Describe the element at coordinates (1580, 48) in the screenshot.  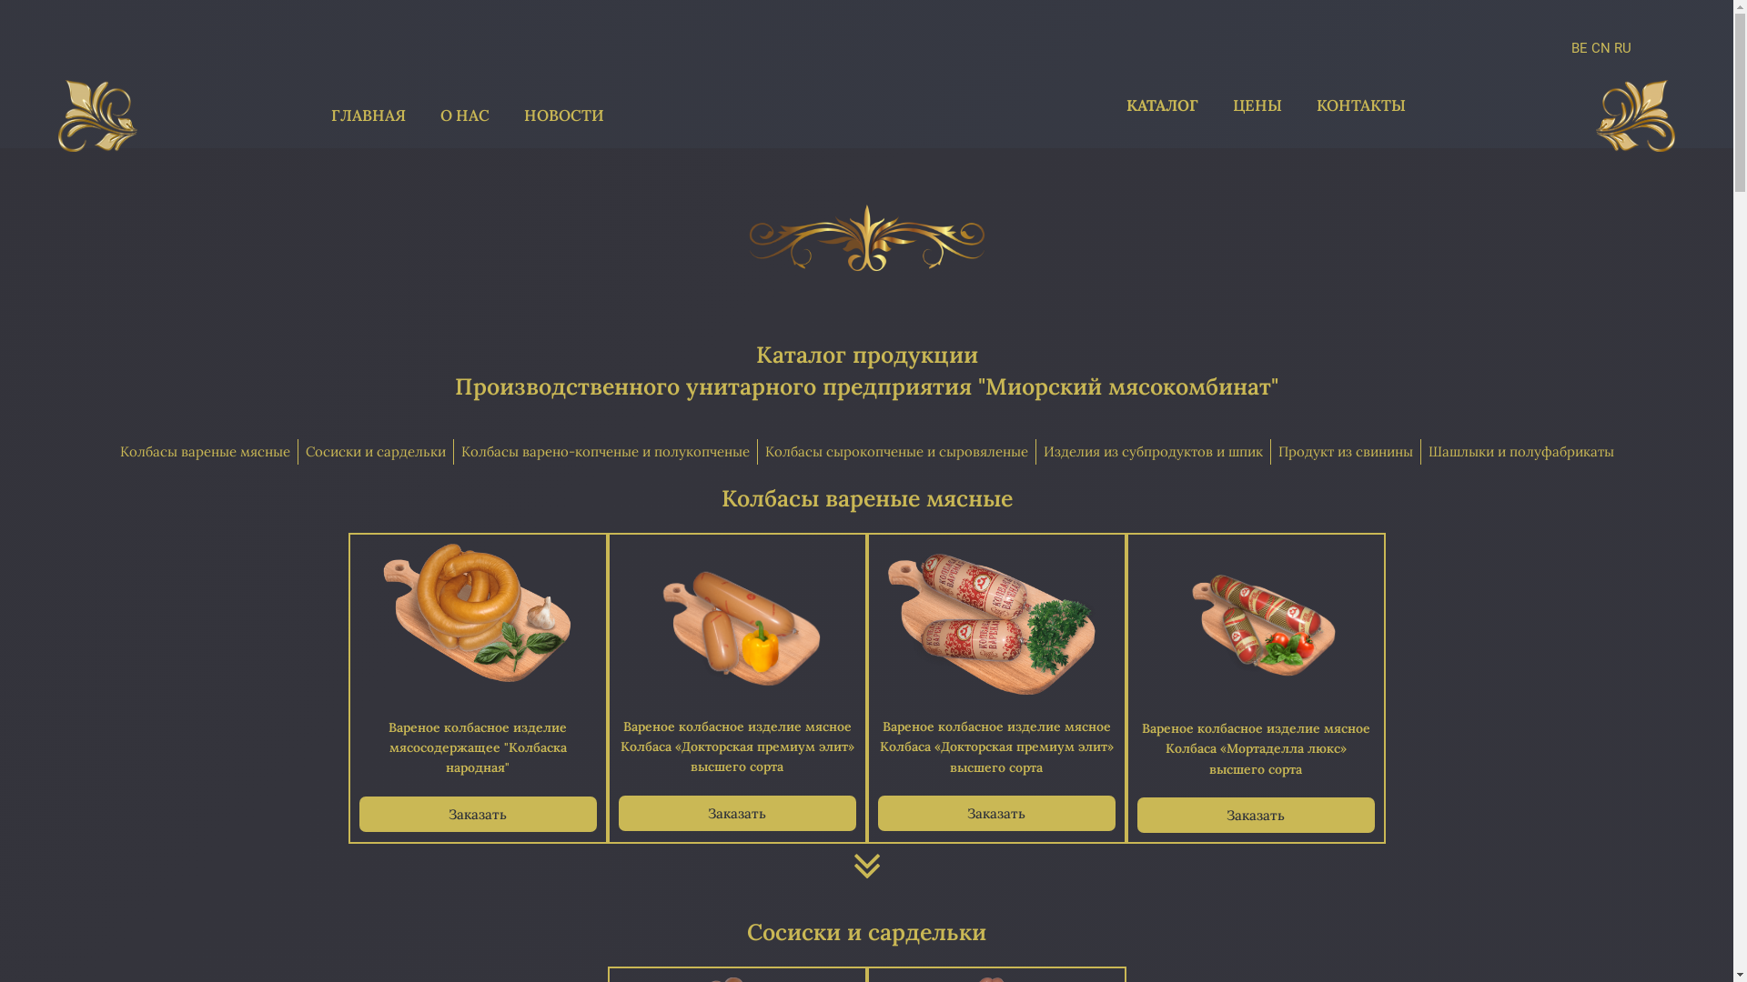
I see `BE` at that location.